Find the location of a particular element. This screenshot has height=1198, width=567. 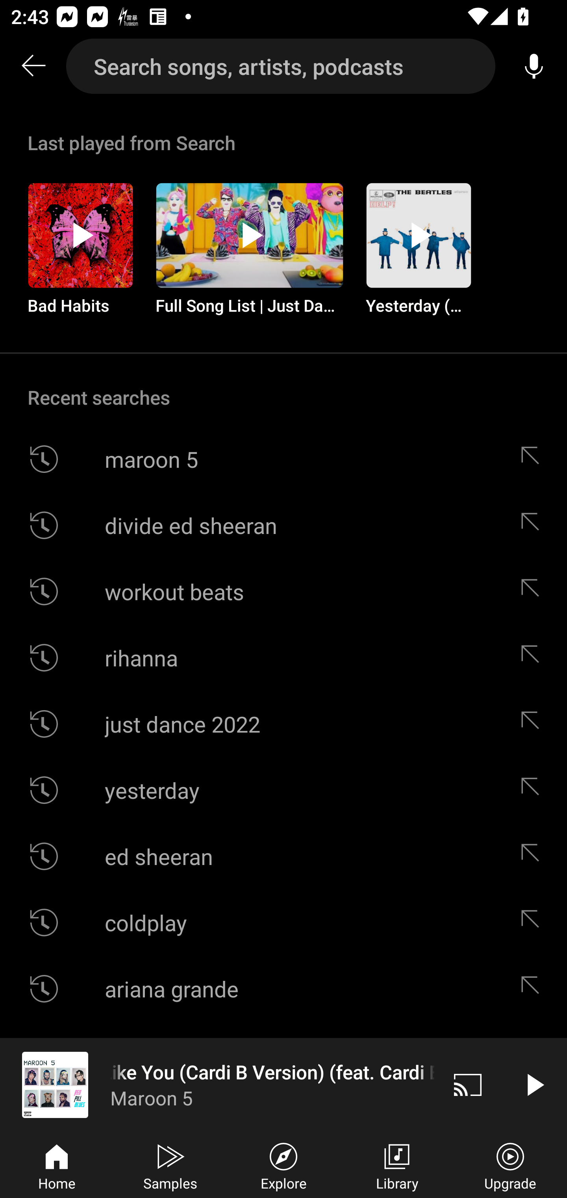

Edit suggestion coldplay is located at coordinates (534, 922).